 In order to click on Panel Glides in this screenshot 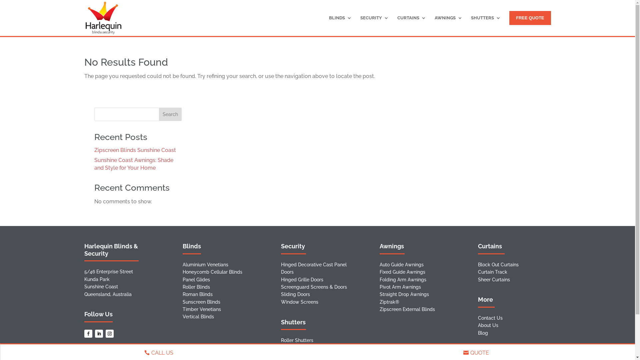, I will do `click(196, 280)`.